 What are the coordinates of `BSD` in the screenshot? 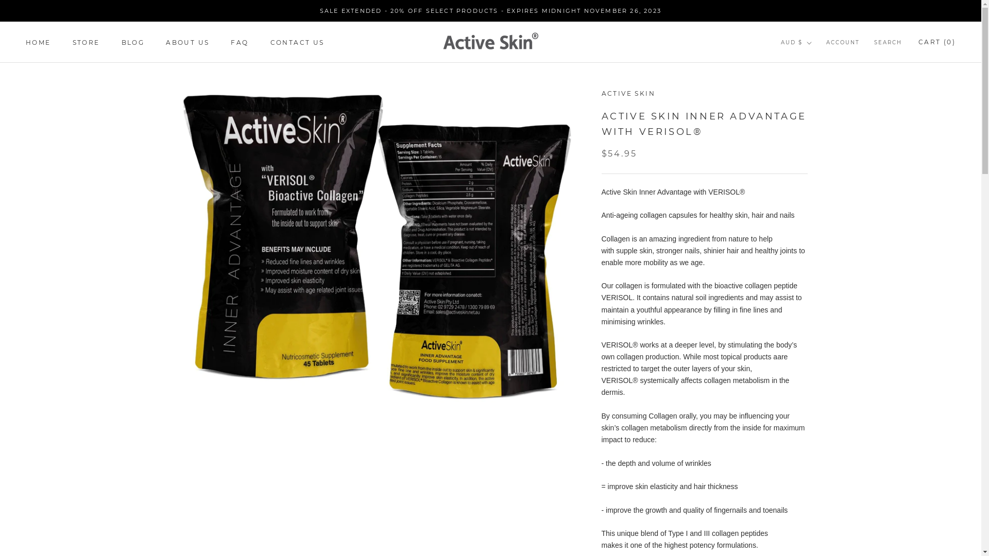 It's located at (814, 269).